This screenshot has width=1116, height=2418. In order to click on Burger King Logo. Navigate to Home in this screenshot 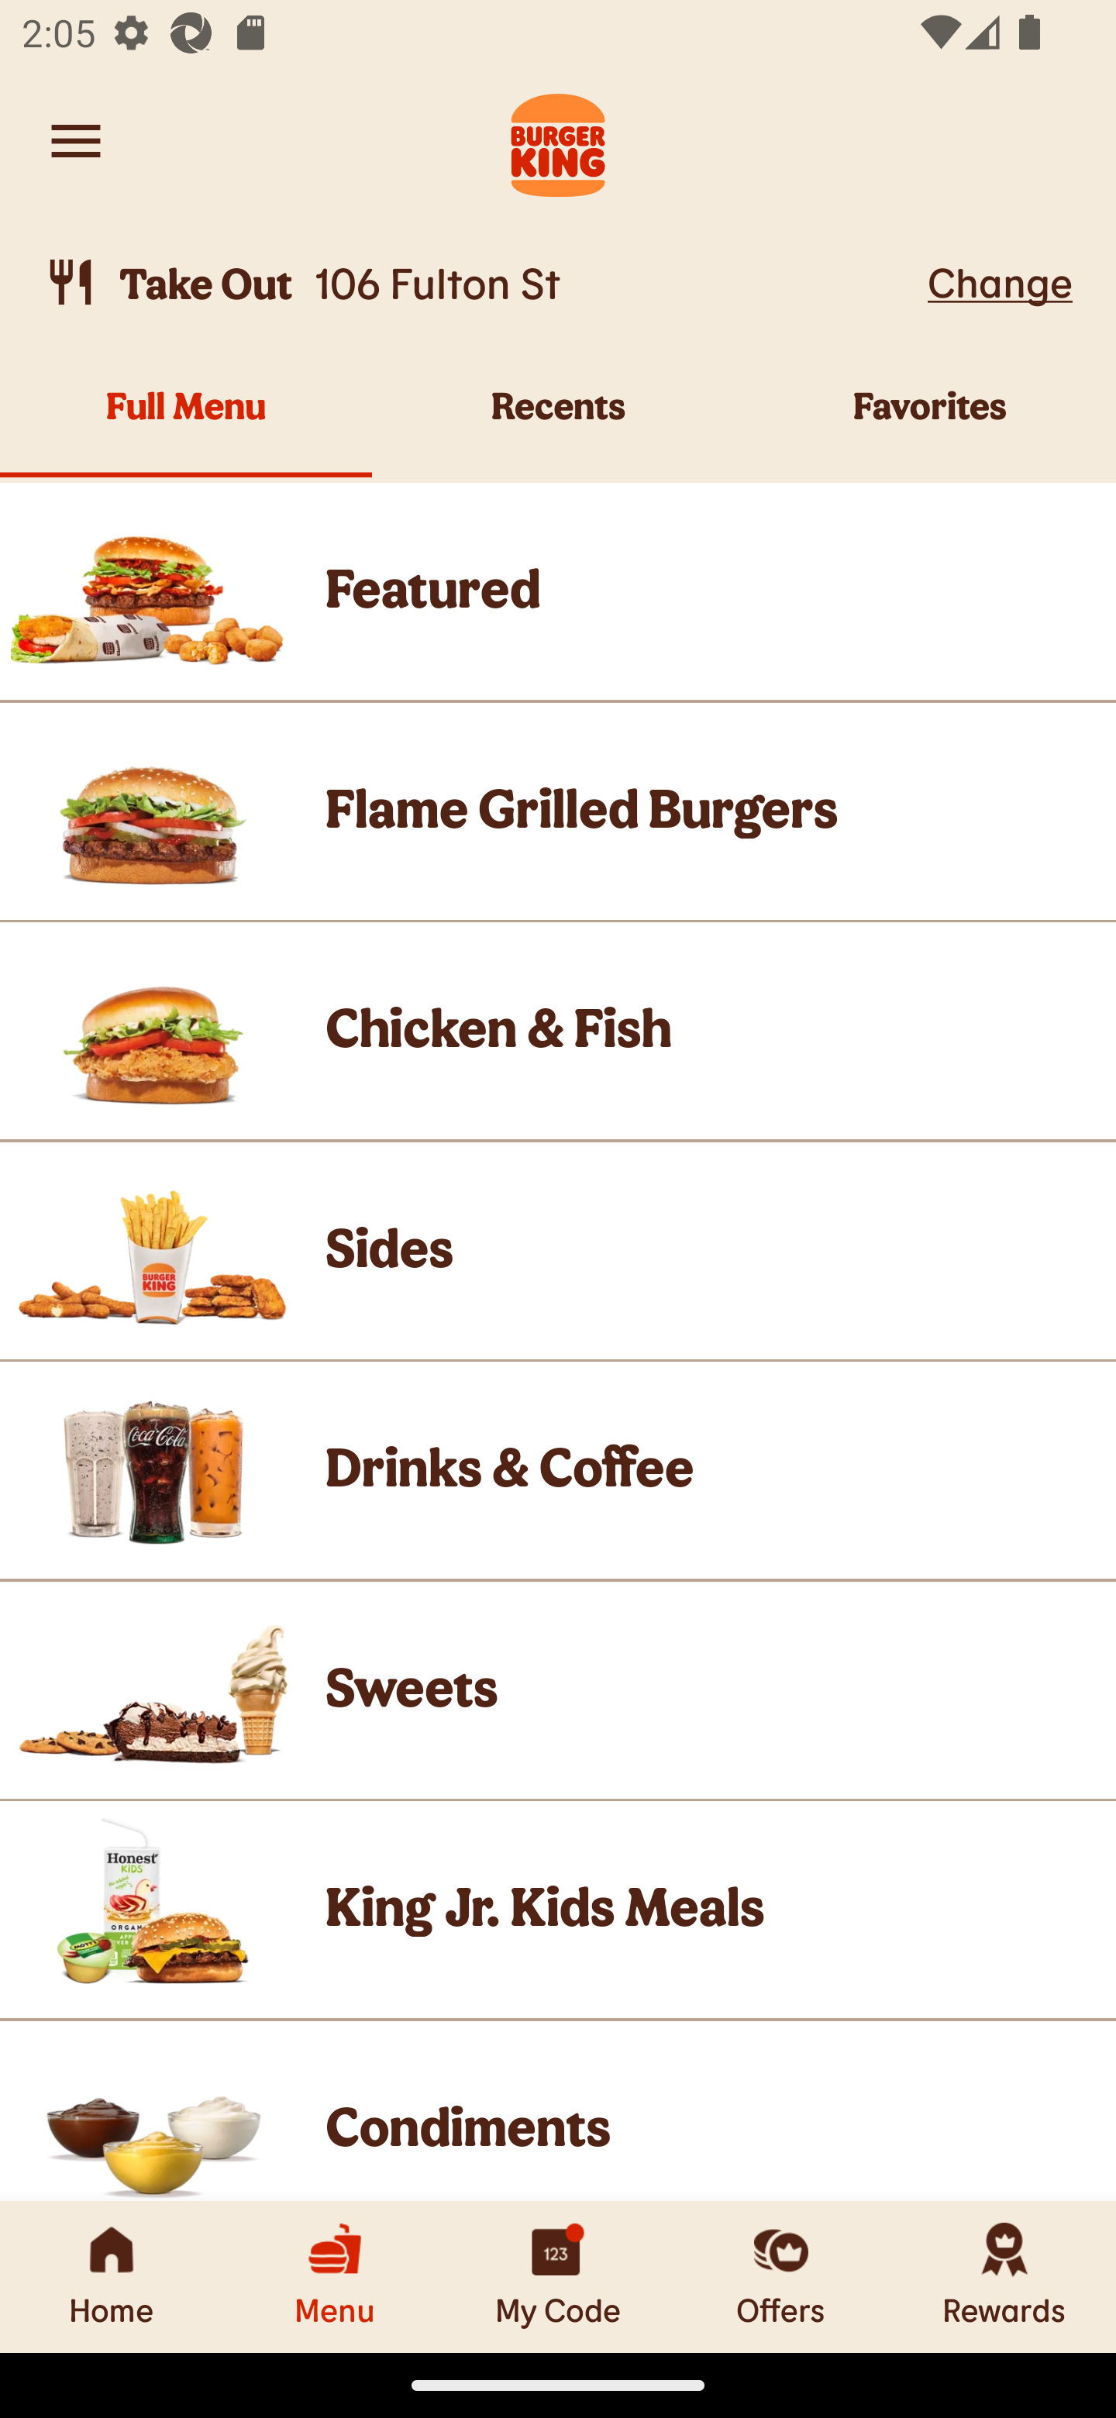, I will do `click(558, 141)`.